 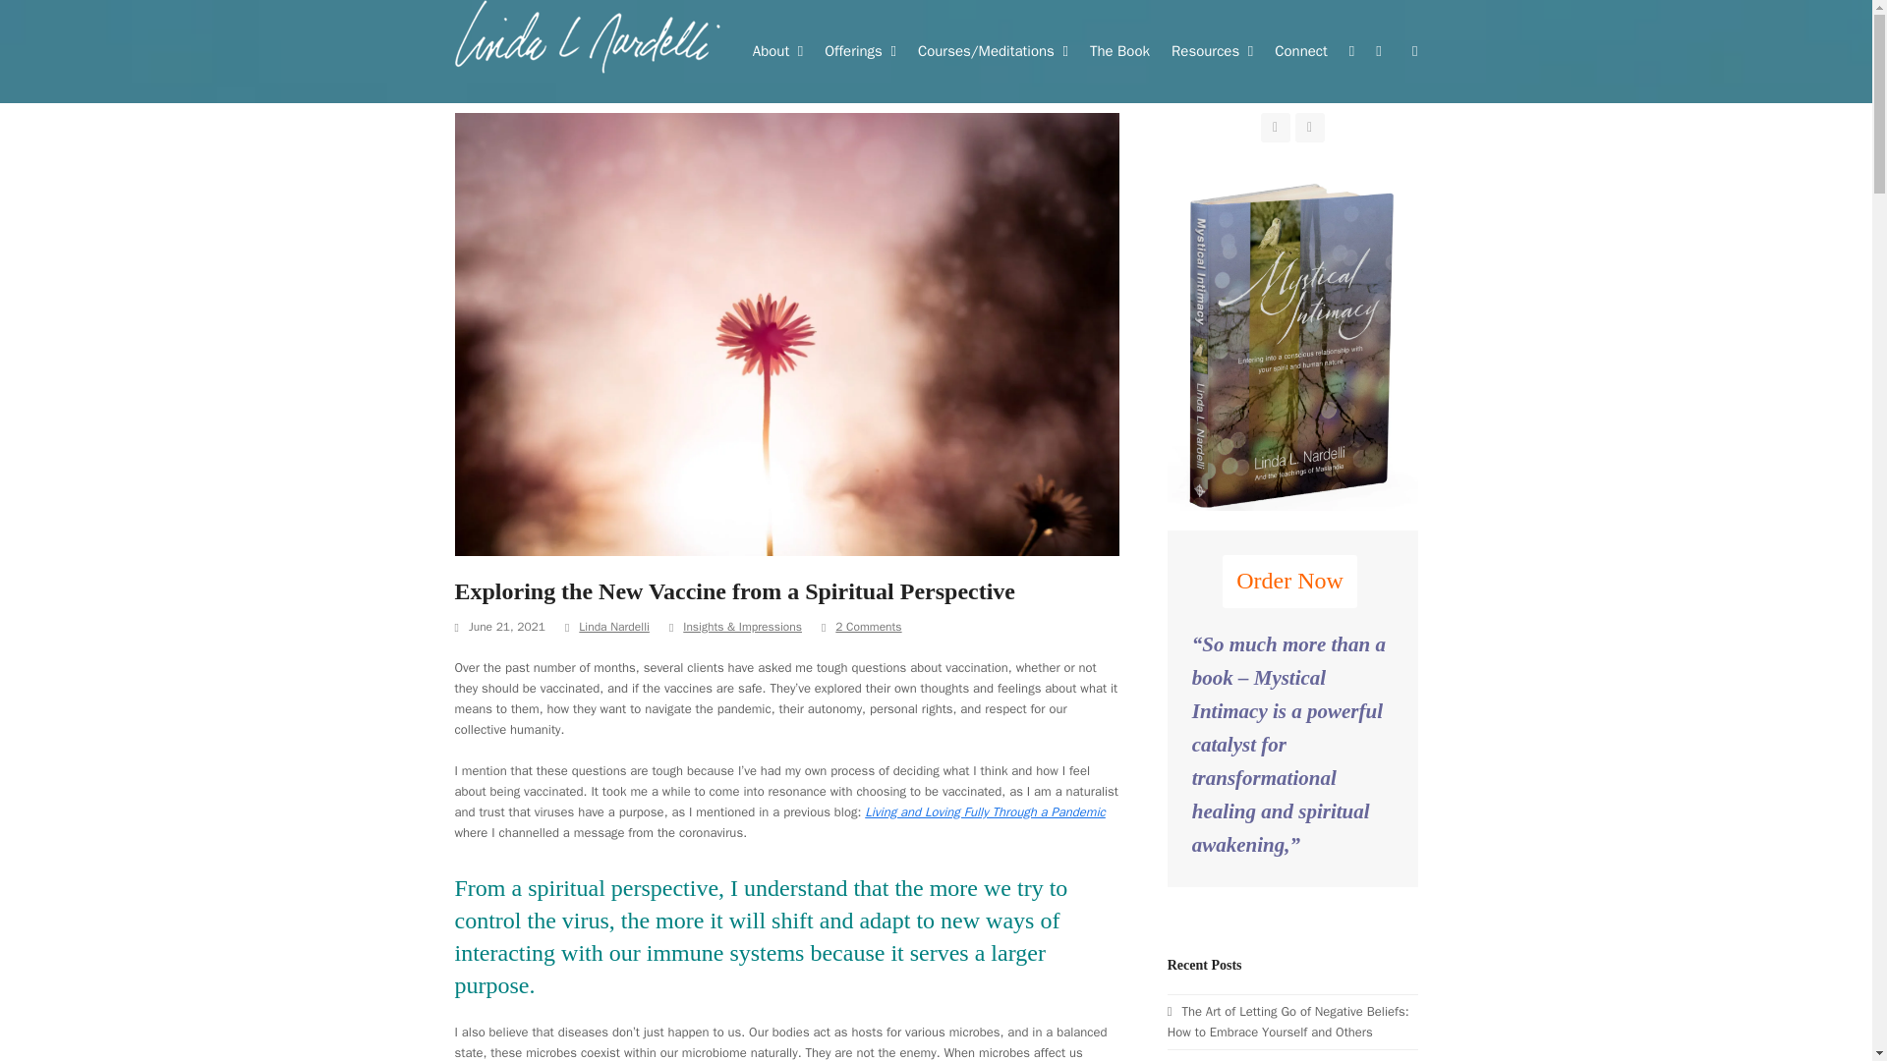 I want to click on 2 Comments, so click(x=861, y=627).